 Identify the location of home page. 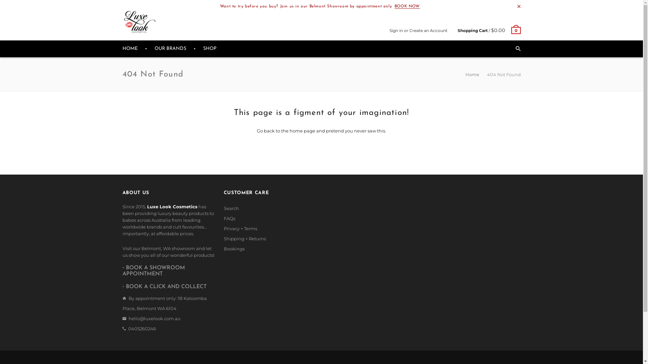
(302, 131).